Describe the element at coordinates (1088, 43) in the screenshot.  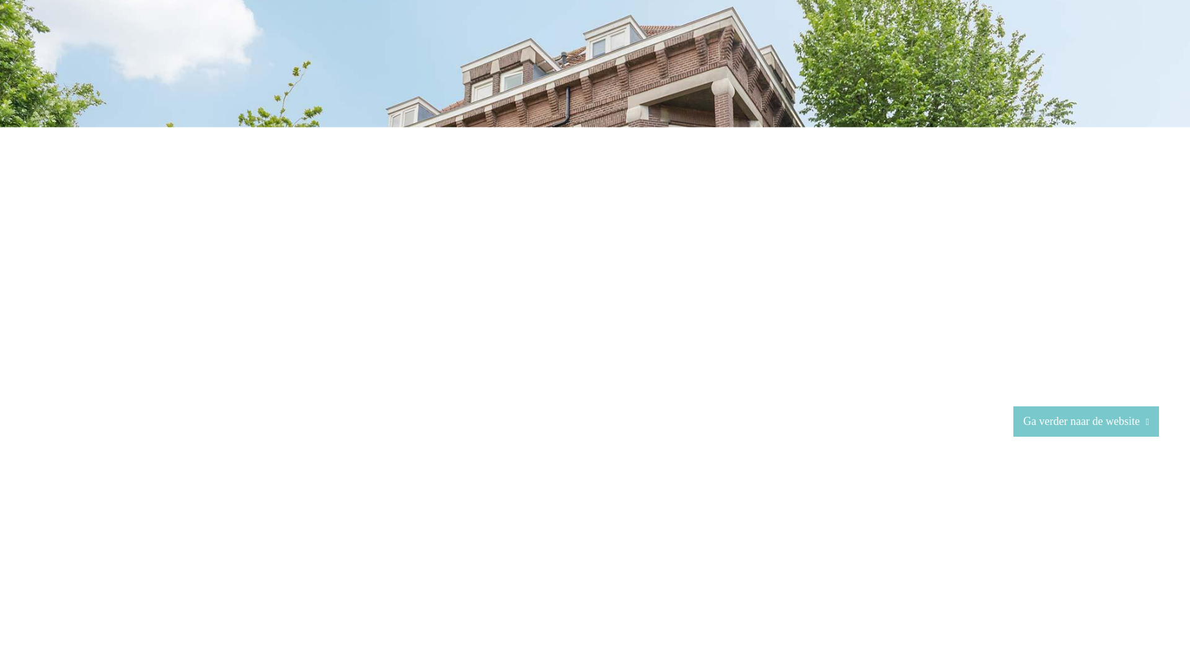
I see `Contact` at that location.